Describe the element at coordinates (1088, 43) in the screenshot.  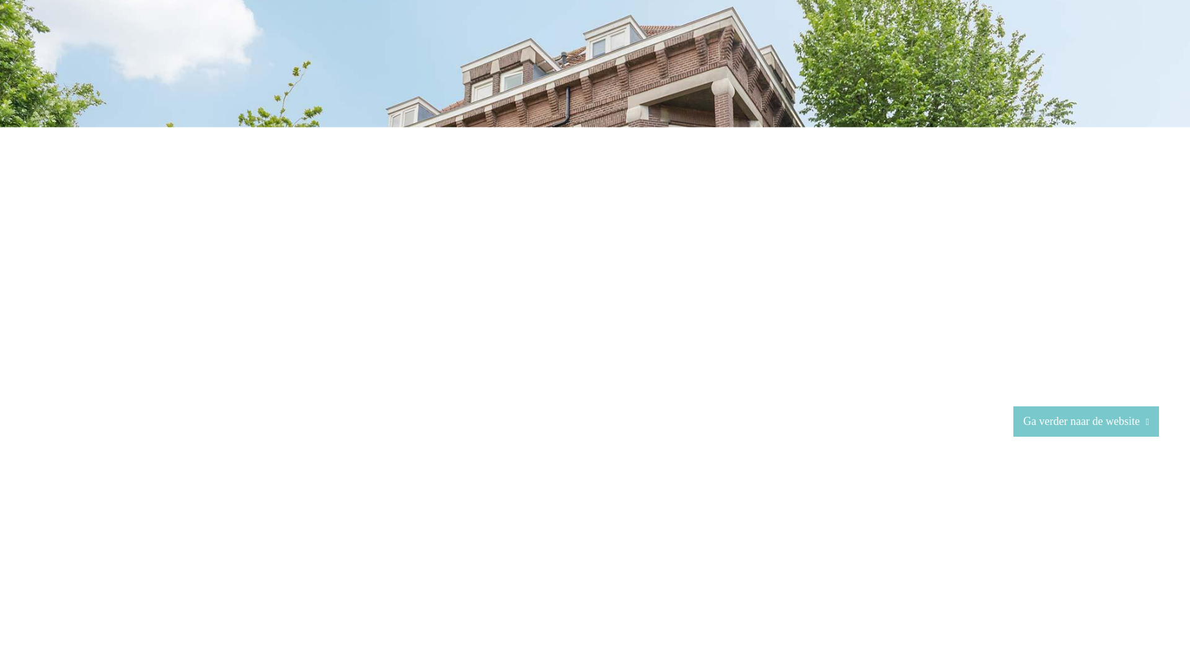
I see `Contact` at that location.